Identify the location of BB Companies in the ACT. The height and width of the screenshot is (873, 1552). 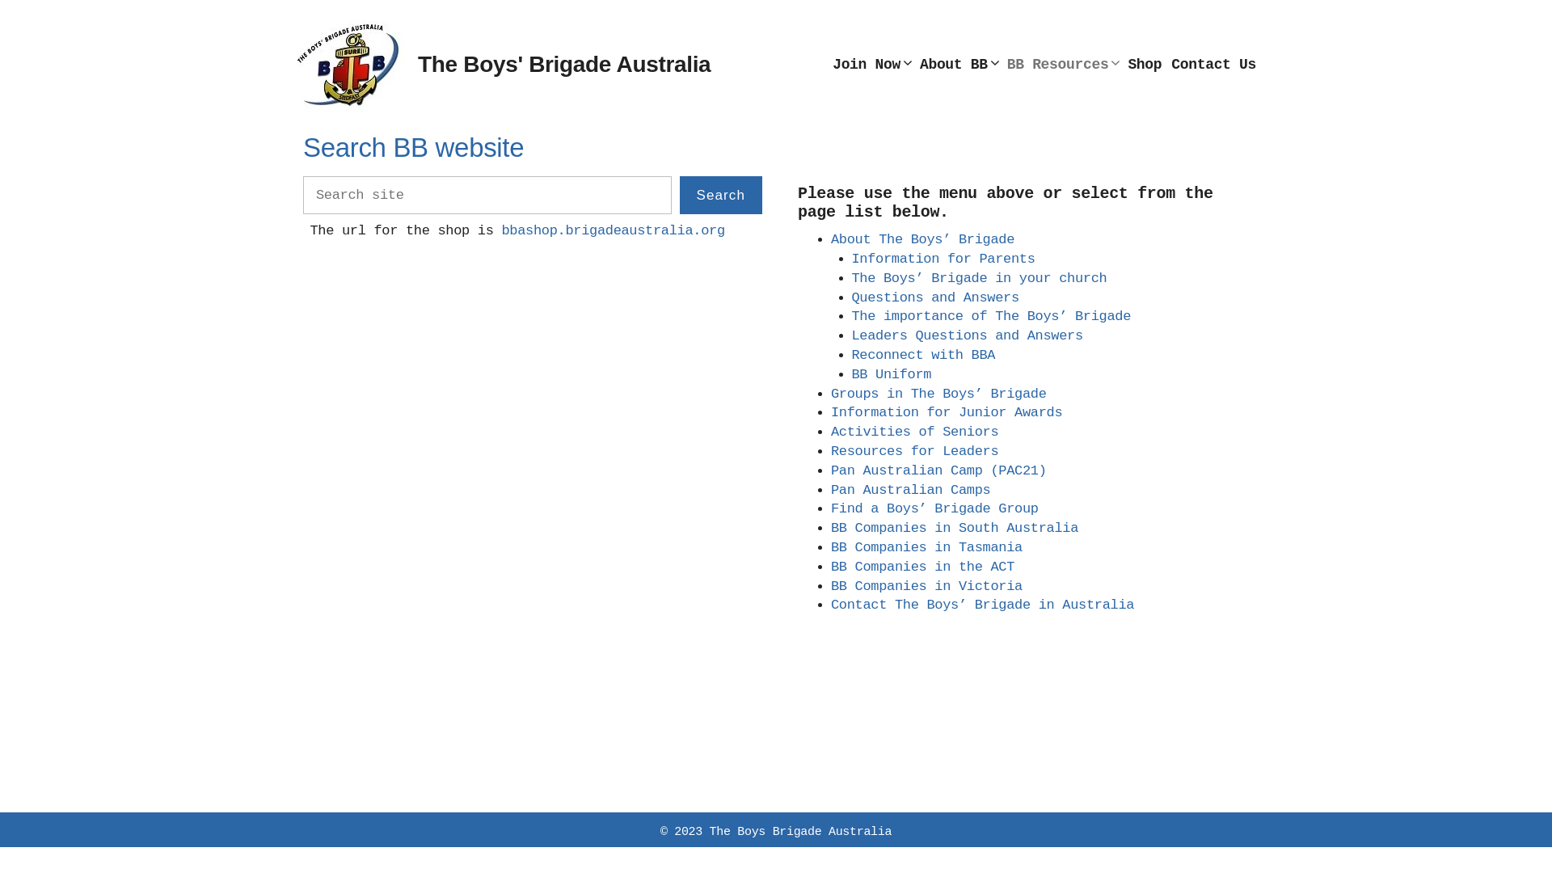
(923, 567).